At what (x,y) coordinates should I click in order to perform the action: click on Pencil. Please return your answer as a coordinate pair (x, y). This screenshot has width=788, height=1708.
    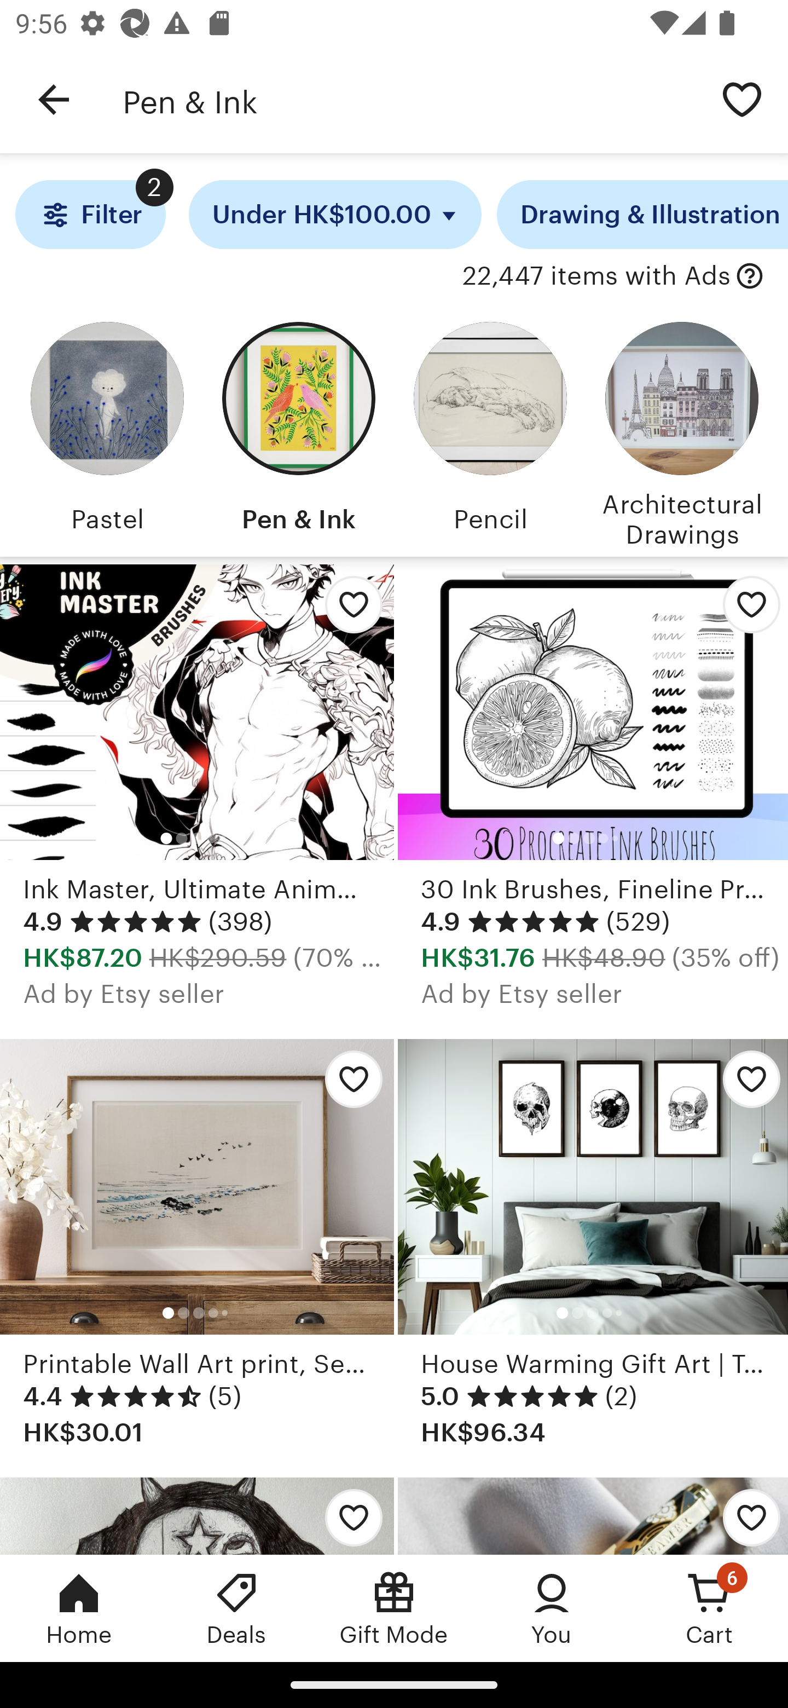
    Looking at the image, I should click on (490, 431).